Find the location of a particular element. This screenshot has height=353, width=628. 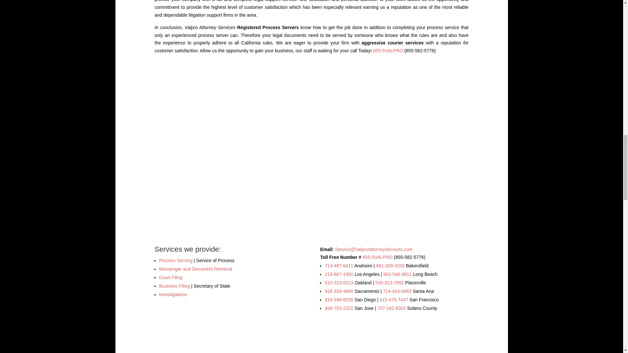

714-487-6411 is located at coordinates (339, 265).